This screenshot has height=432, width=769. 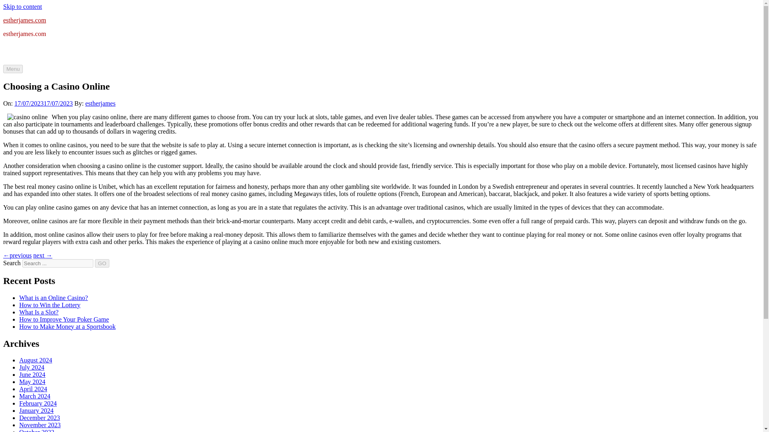 What do you see at coordinates (50, 305) in the screenshot?
I see `How to Win the Lottery` at bounding box center [50, 305].